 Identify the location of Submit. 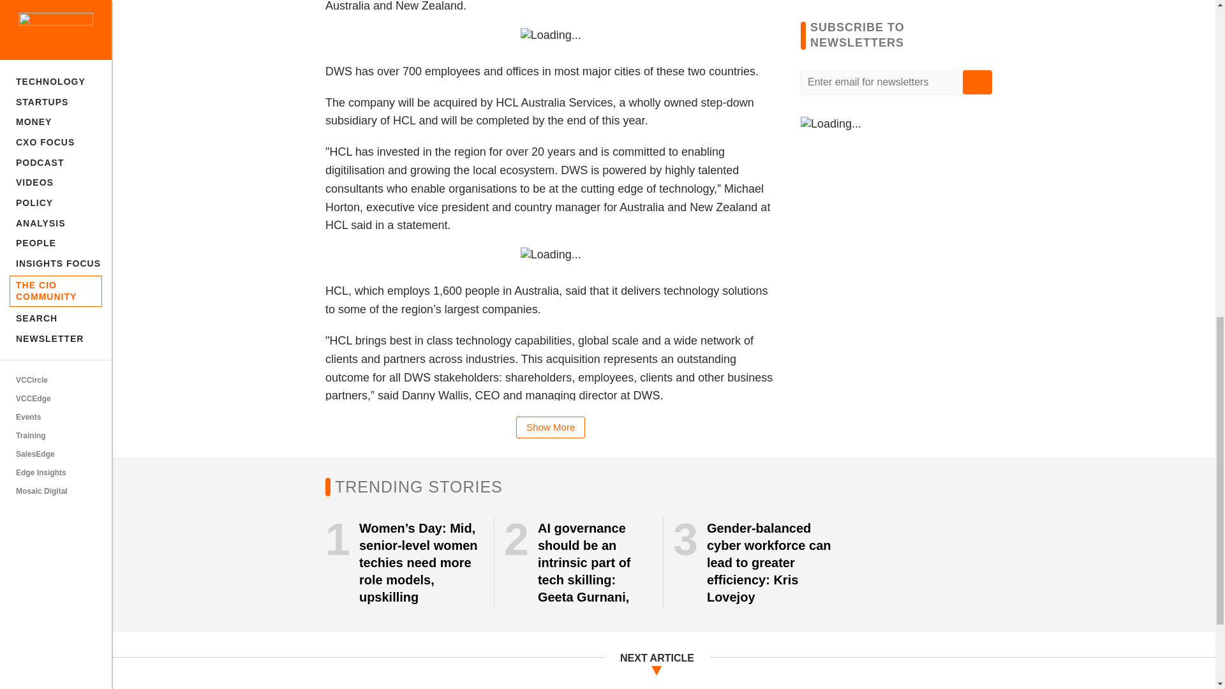
(977, 82).